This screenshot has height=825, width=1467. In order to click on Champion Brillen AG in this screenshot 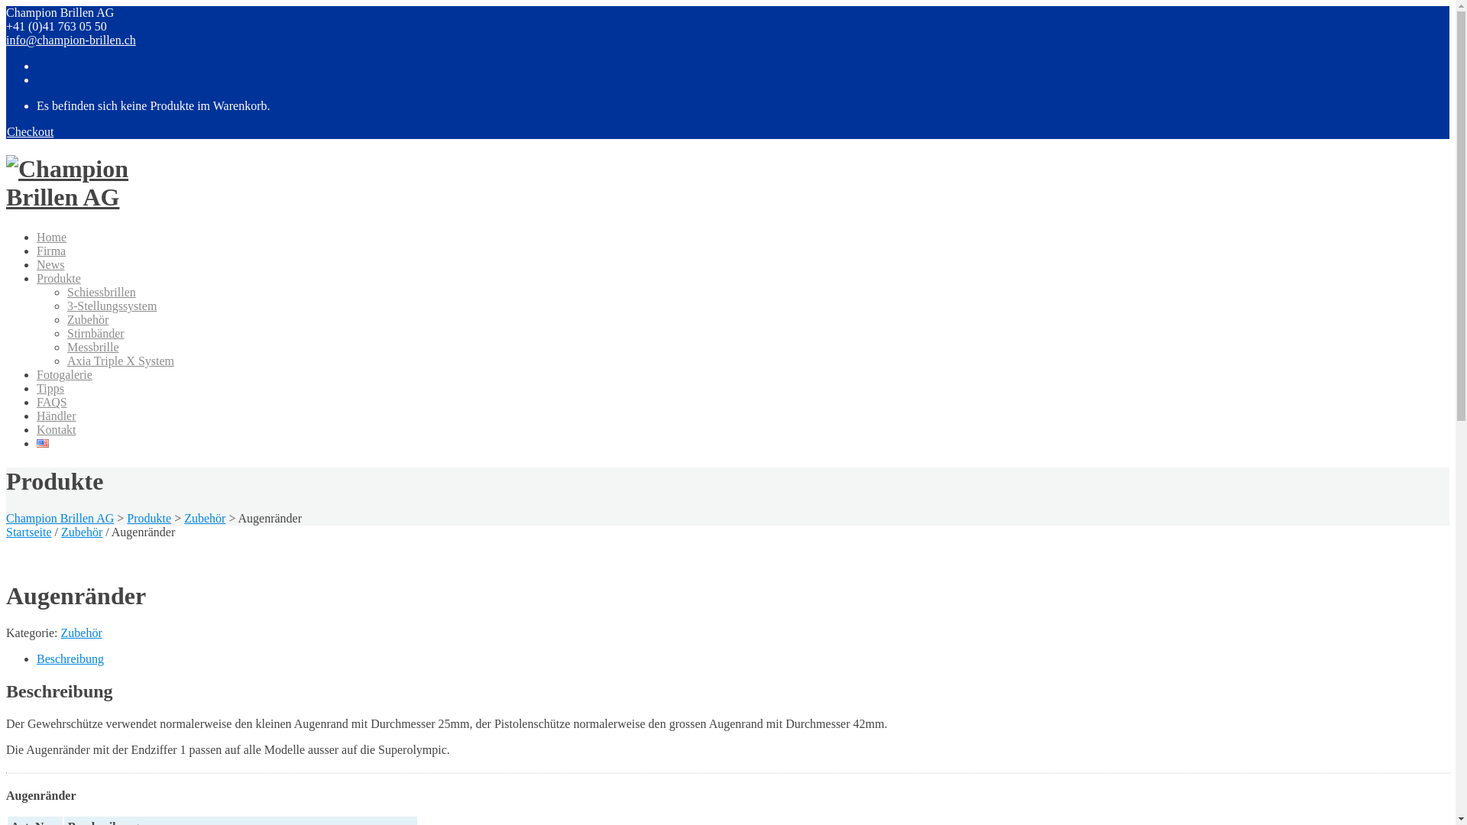, I will do `click(104, 197)`.